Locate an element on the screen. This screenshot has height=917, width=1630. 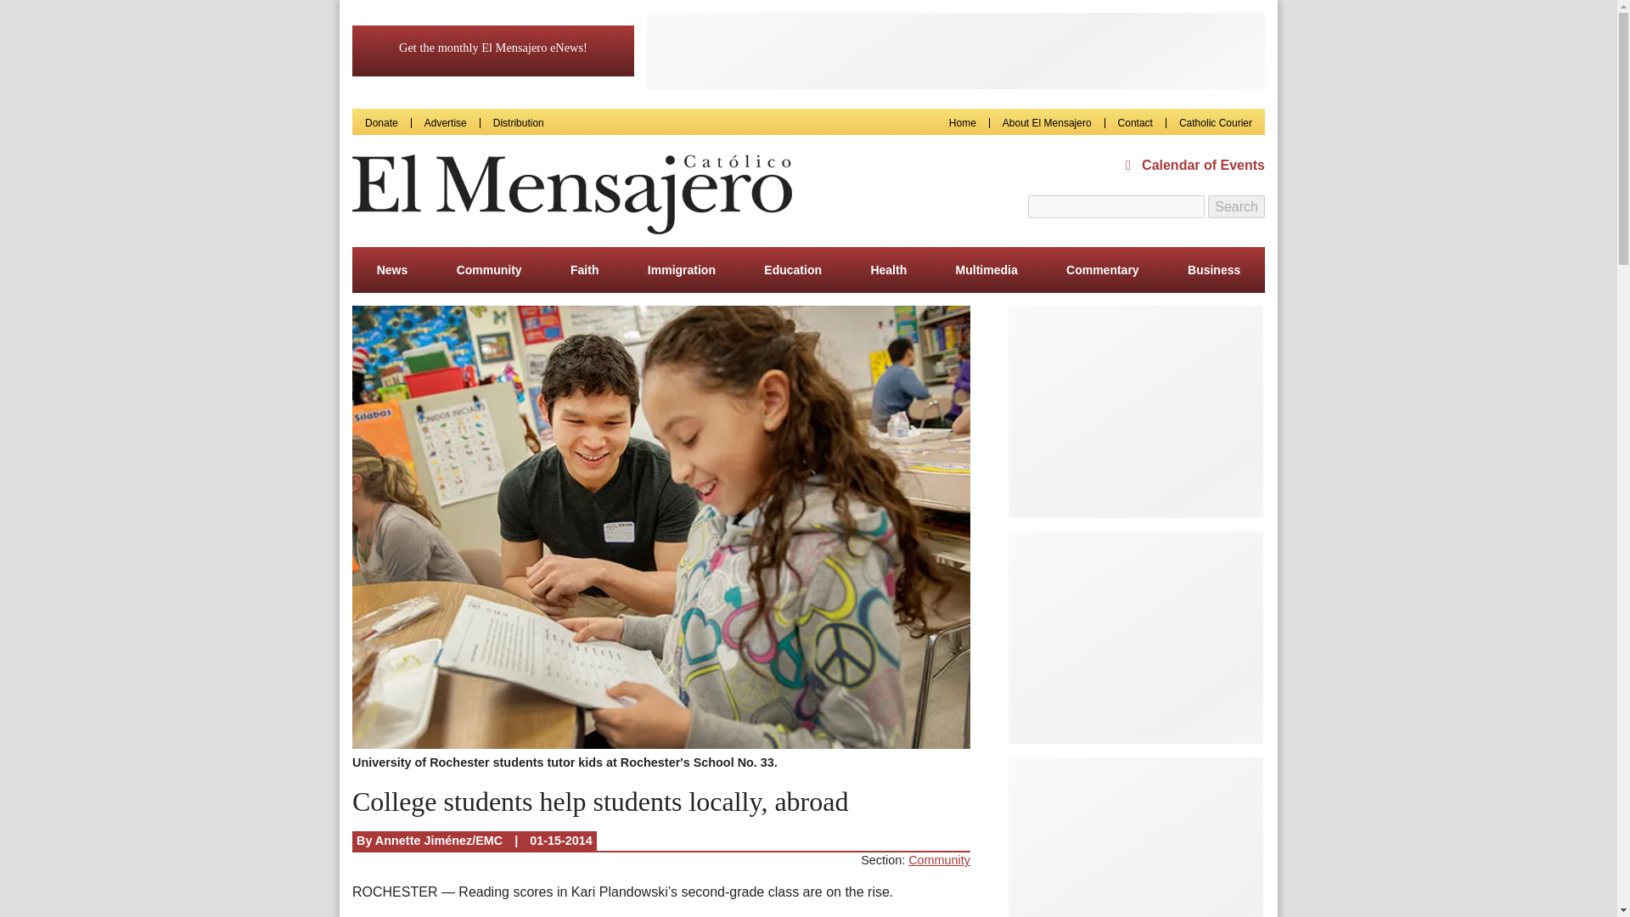
Distribution is located at coordinates (519, 122).